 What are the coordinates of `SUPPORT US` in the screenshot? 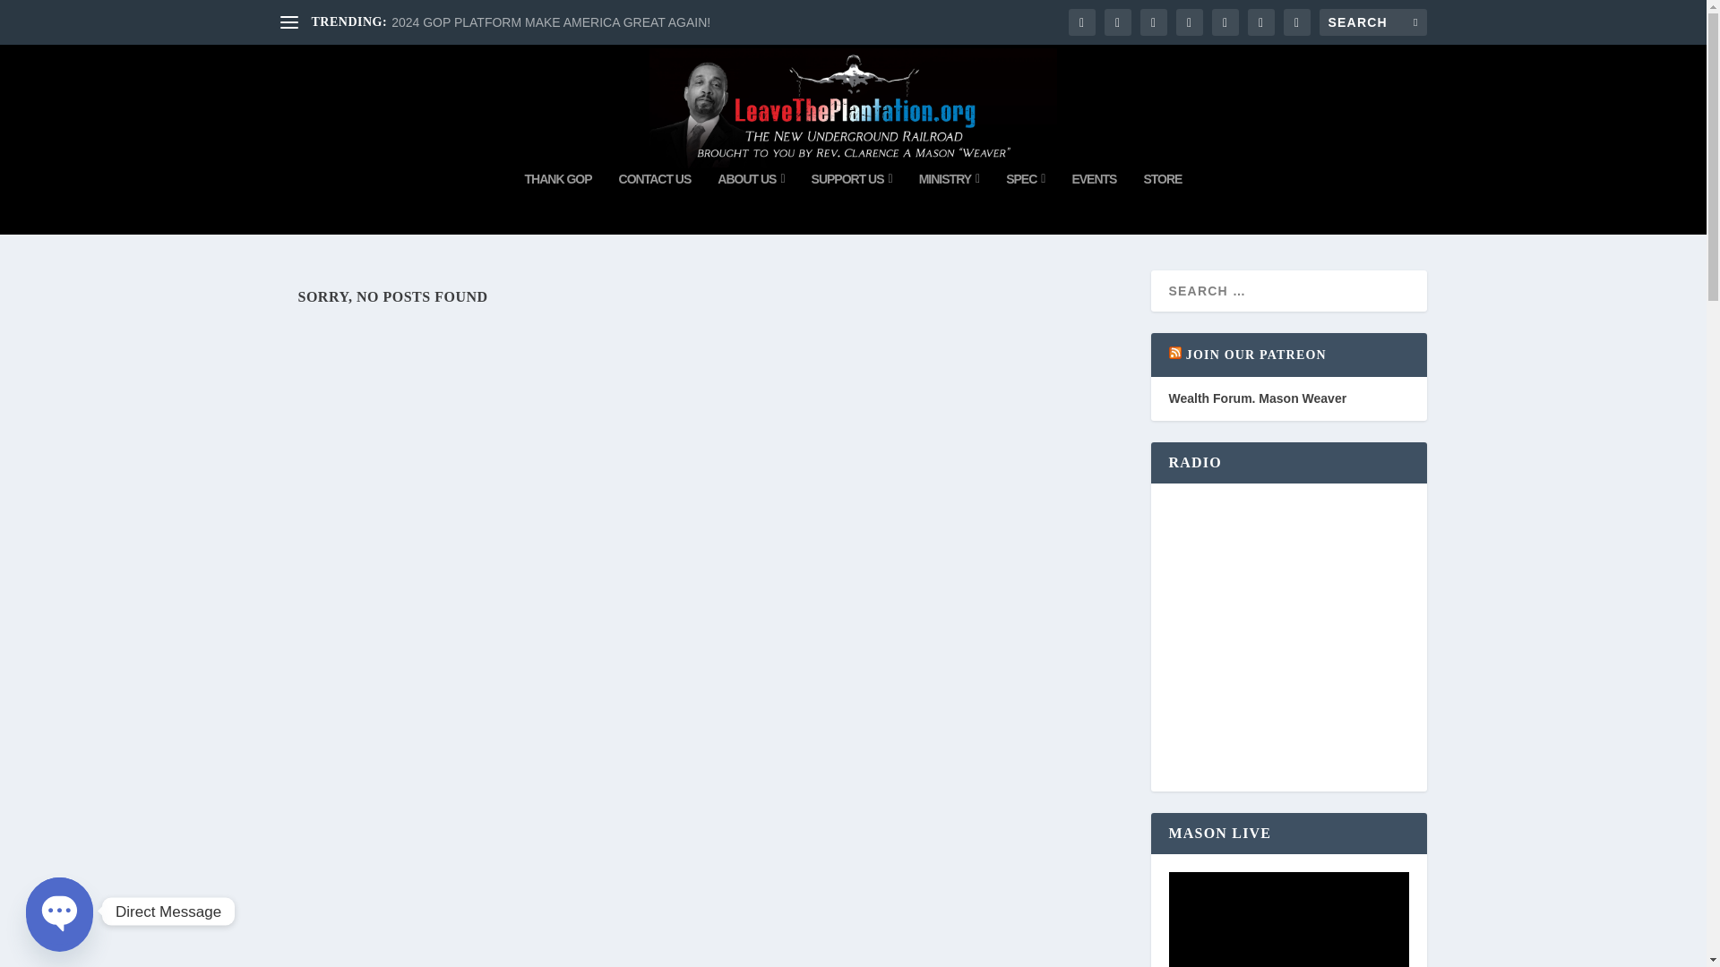 It's located at (852, 203).